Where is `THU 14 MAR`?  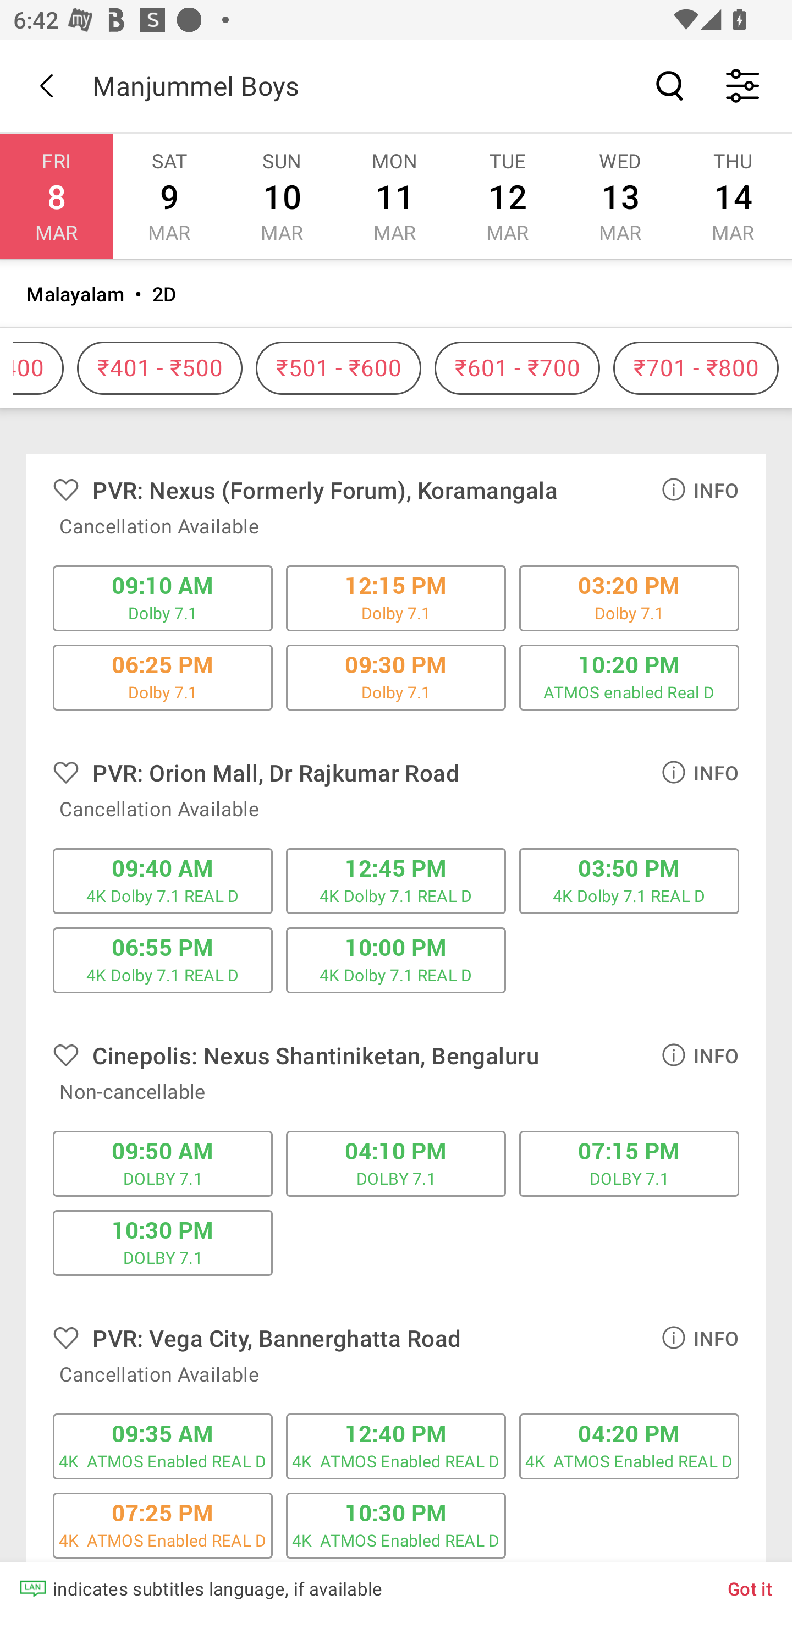 THU 14 MAR is located at coordinates (733, 196).